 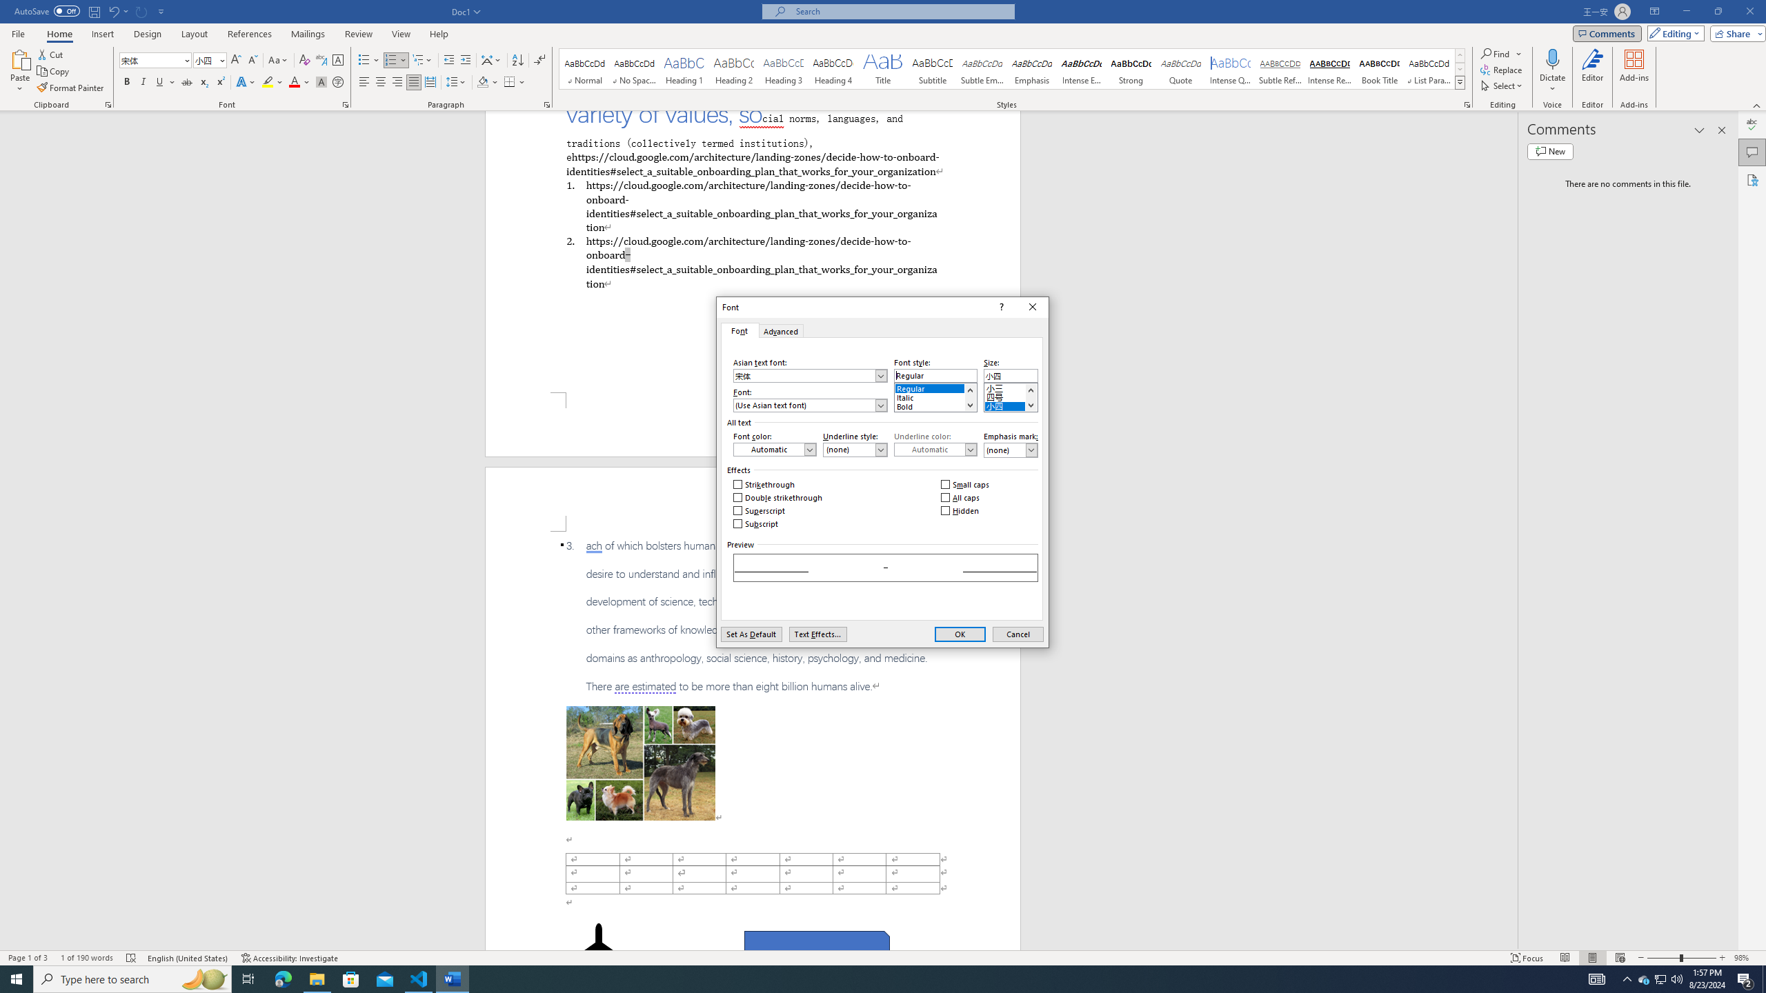 I want to click on Asian Layout, so click(x=491, y=61).